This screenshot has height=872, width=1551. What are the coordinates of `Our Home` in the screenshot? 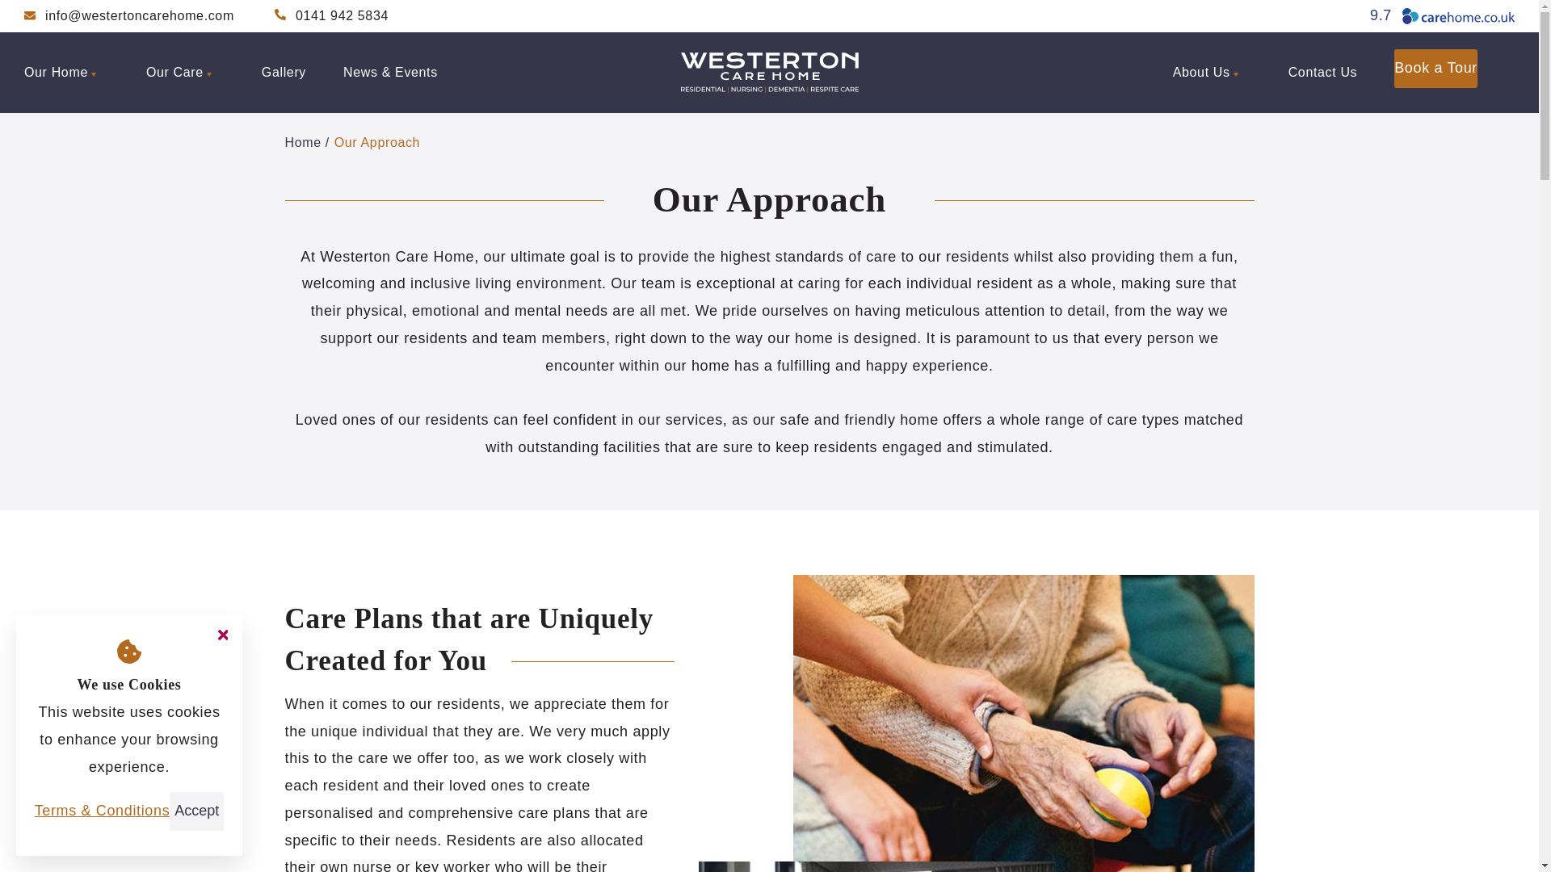 It's located at (66, 73).